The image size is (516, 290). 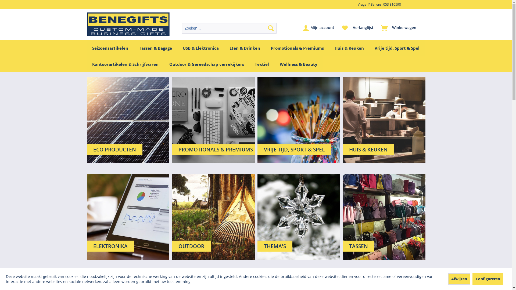 What do you see at coordinates (213, 217) in the screenshot?
I see `OUTDOOR` at bounding box center [213, 217].